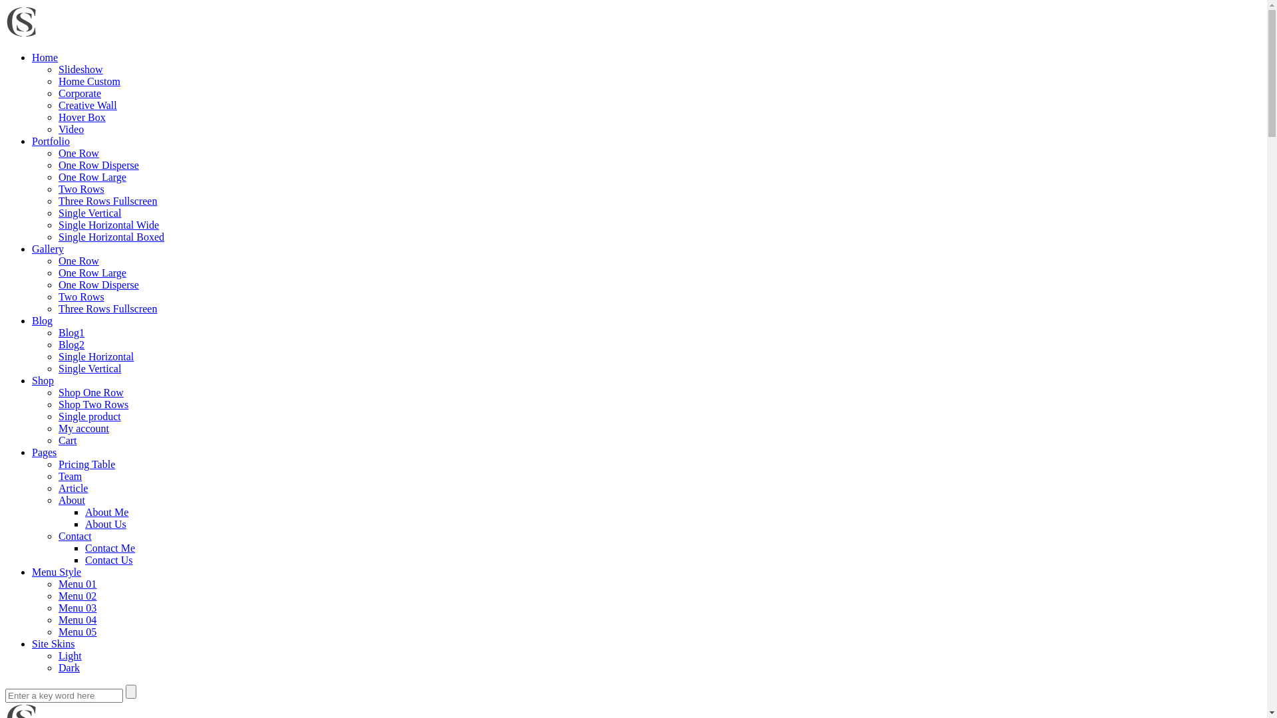  What do you see at coordinates (45, 57) in the screenshot?
I see `Home` at bounding box center [45, 57].